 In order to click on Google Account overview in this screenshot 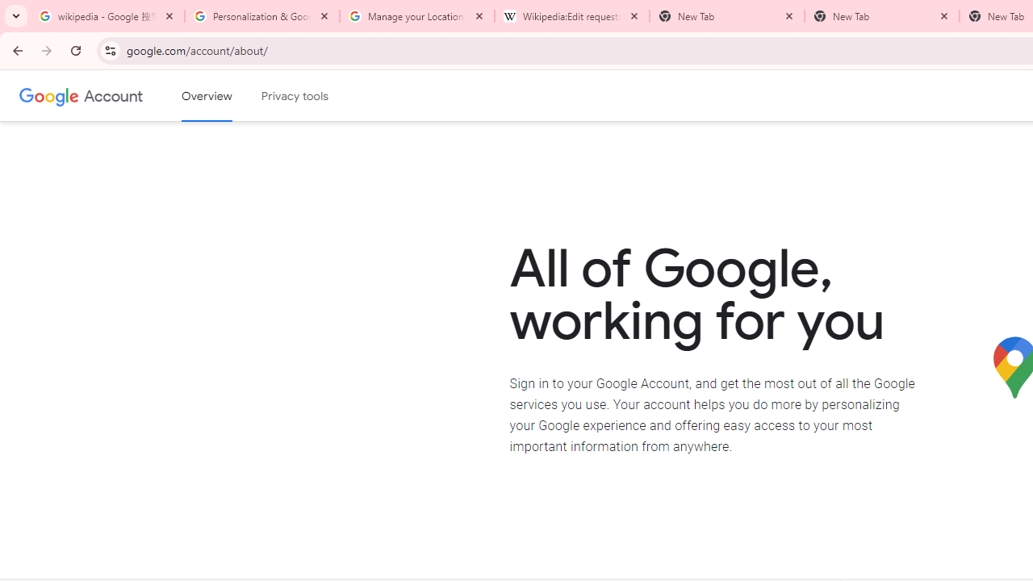, I will do `click(207, 96)`.